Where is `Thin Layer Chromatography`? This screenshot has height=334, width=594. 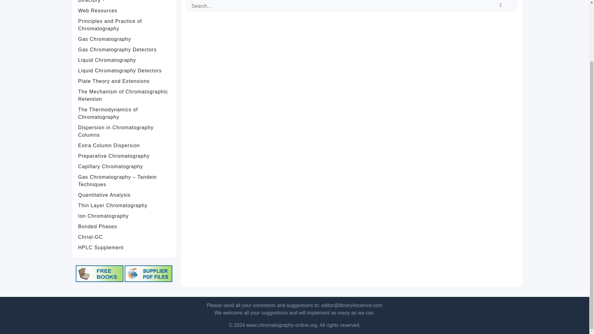
Thin Layer Chromatography is located at coordinates (124, 205).